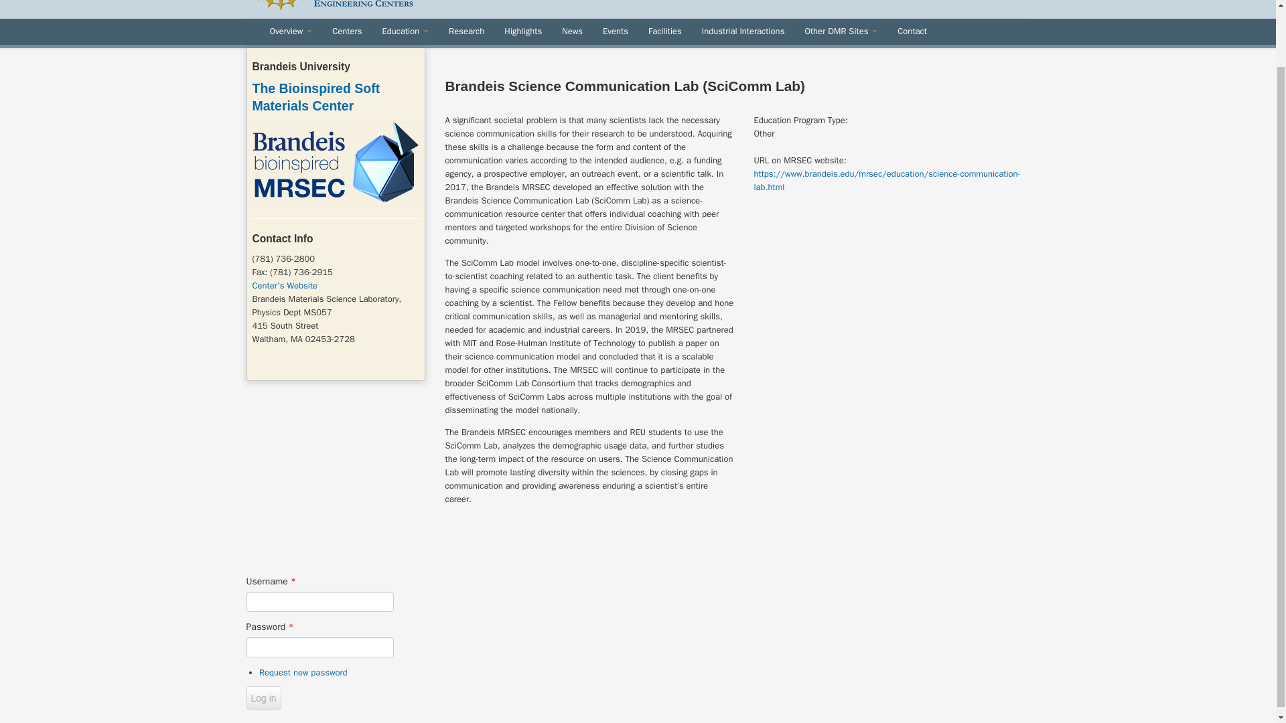  I want to click on Overview, so click(291, 31).